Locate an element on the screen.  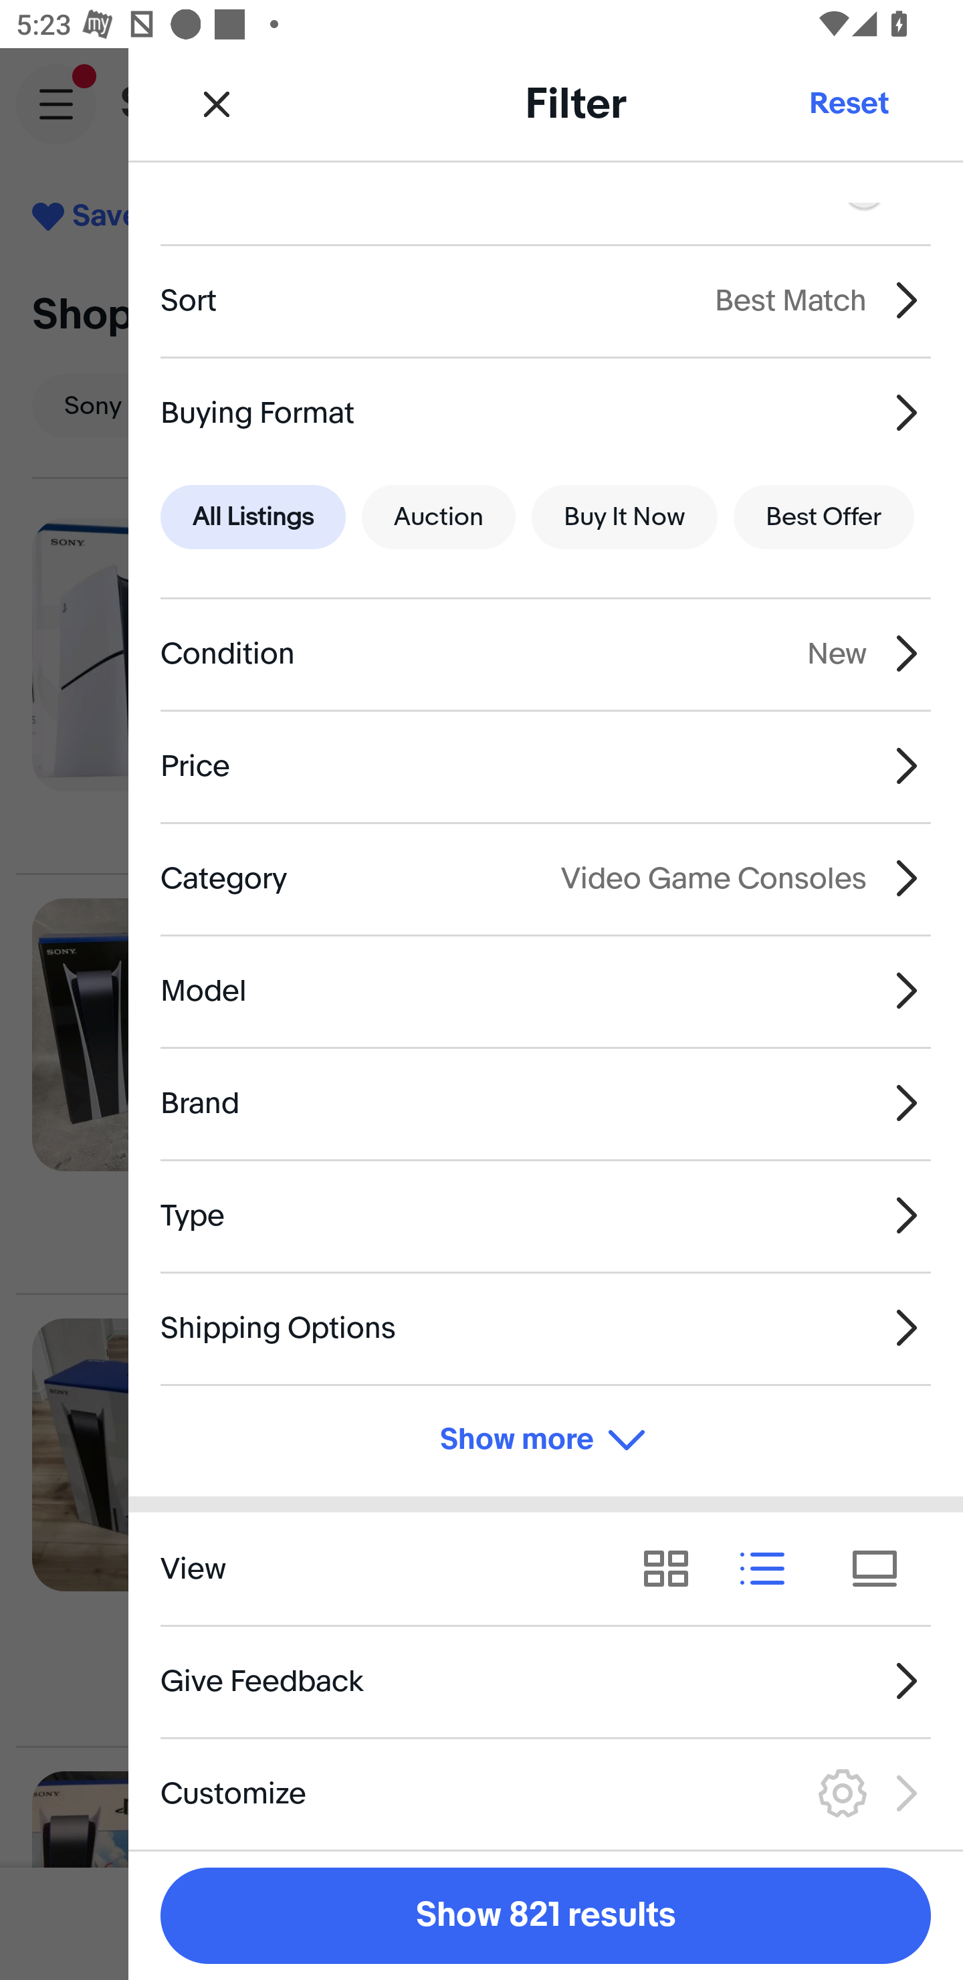
All Listings is located at coordinates (253, 516).